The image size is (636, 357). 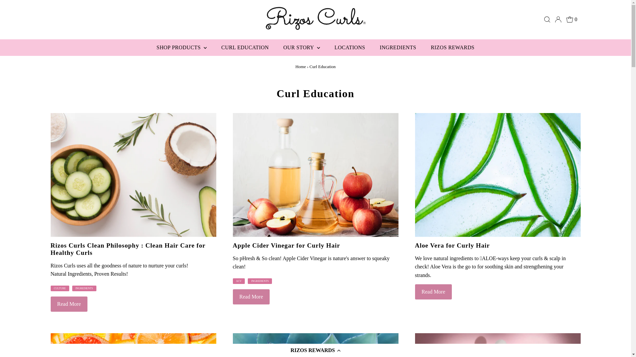 What do you see at coordinates (497, 175) in the screenshot?
I see `Aloe Vera for Curly Hair` at bounding box center [497, 175].